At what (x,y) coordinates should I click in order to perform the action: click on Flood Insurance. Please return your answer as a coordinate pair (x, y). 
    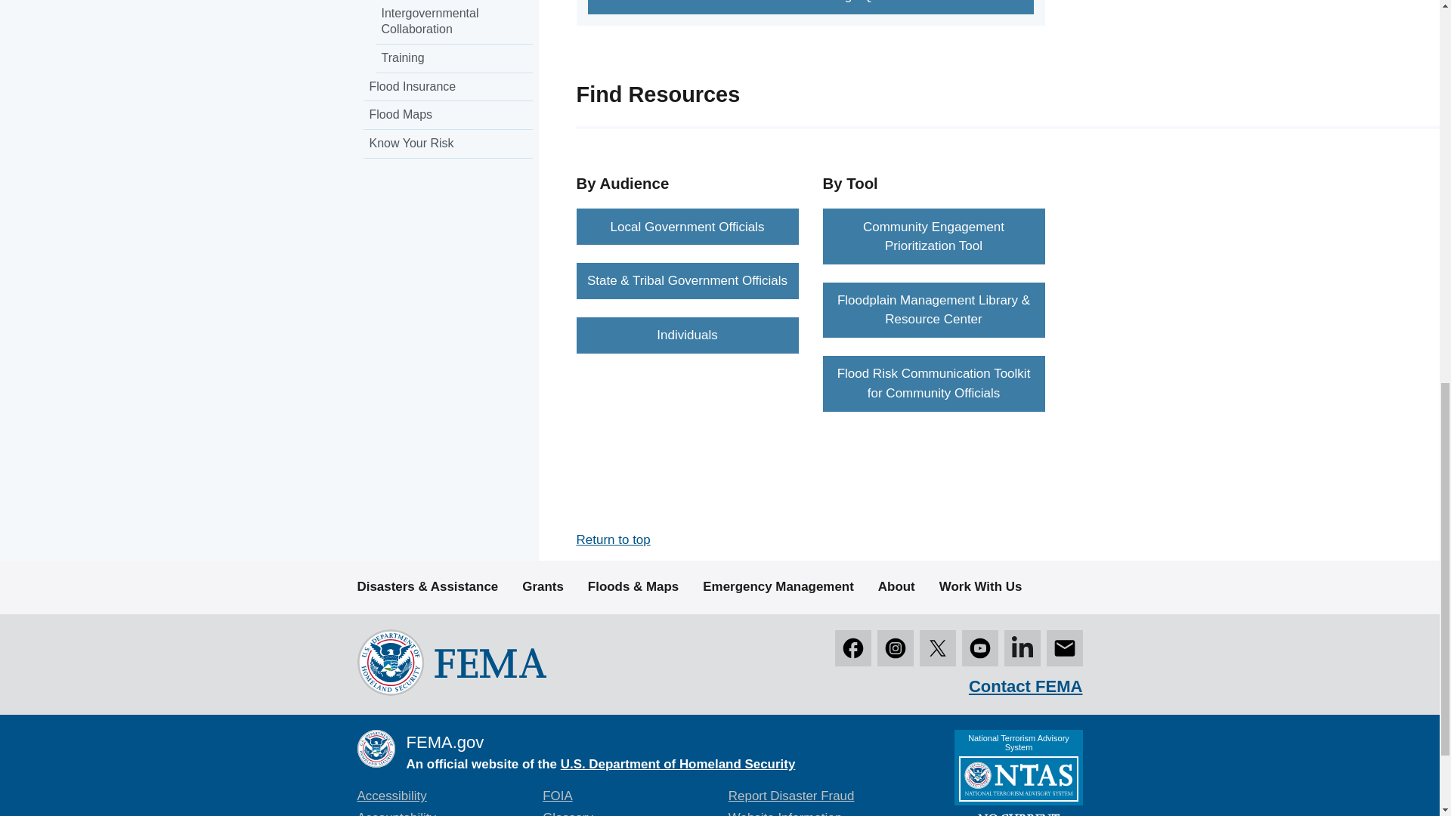
    Looking at the image, I should click on (447, 88).